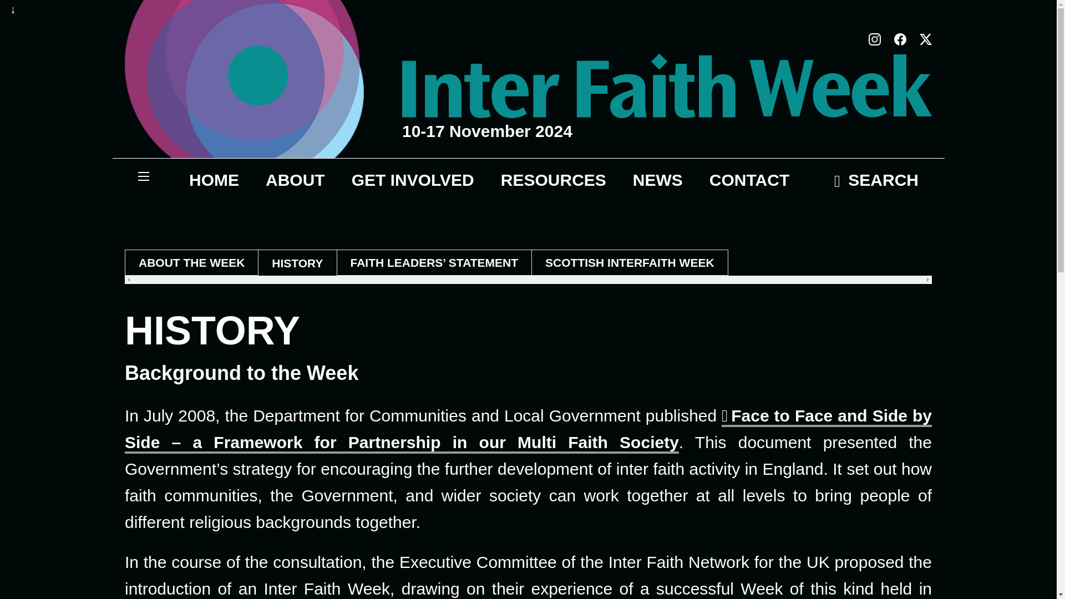 The image size is (1065, 599). I want to click on GET INVOLVED, so click(413, 180).